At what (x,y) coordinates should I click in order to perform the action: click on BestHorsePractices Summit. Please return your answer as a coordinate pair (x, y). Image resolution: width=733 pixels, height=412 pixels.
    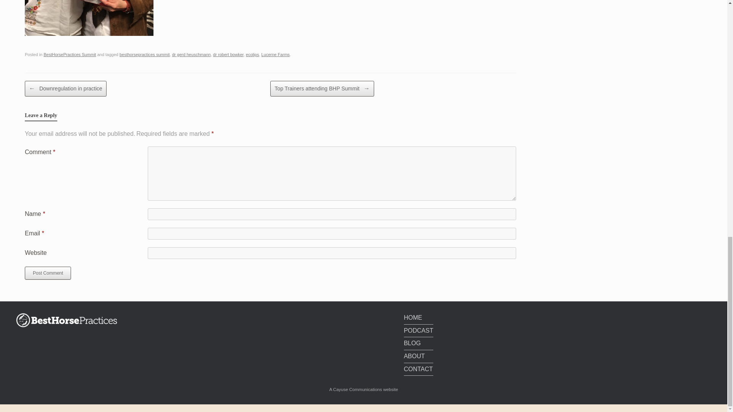
    Looking at the image, I should click on (69, 55).